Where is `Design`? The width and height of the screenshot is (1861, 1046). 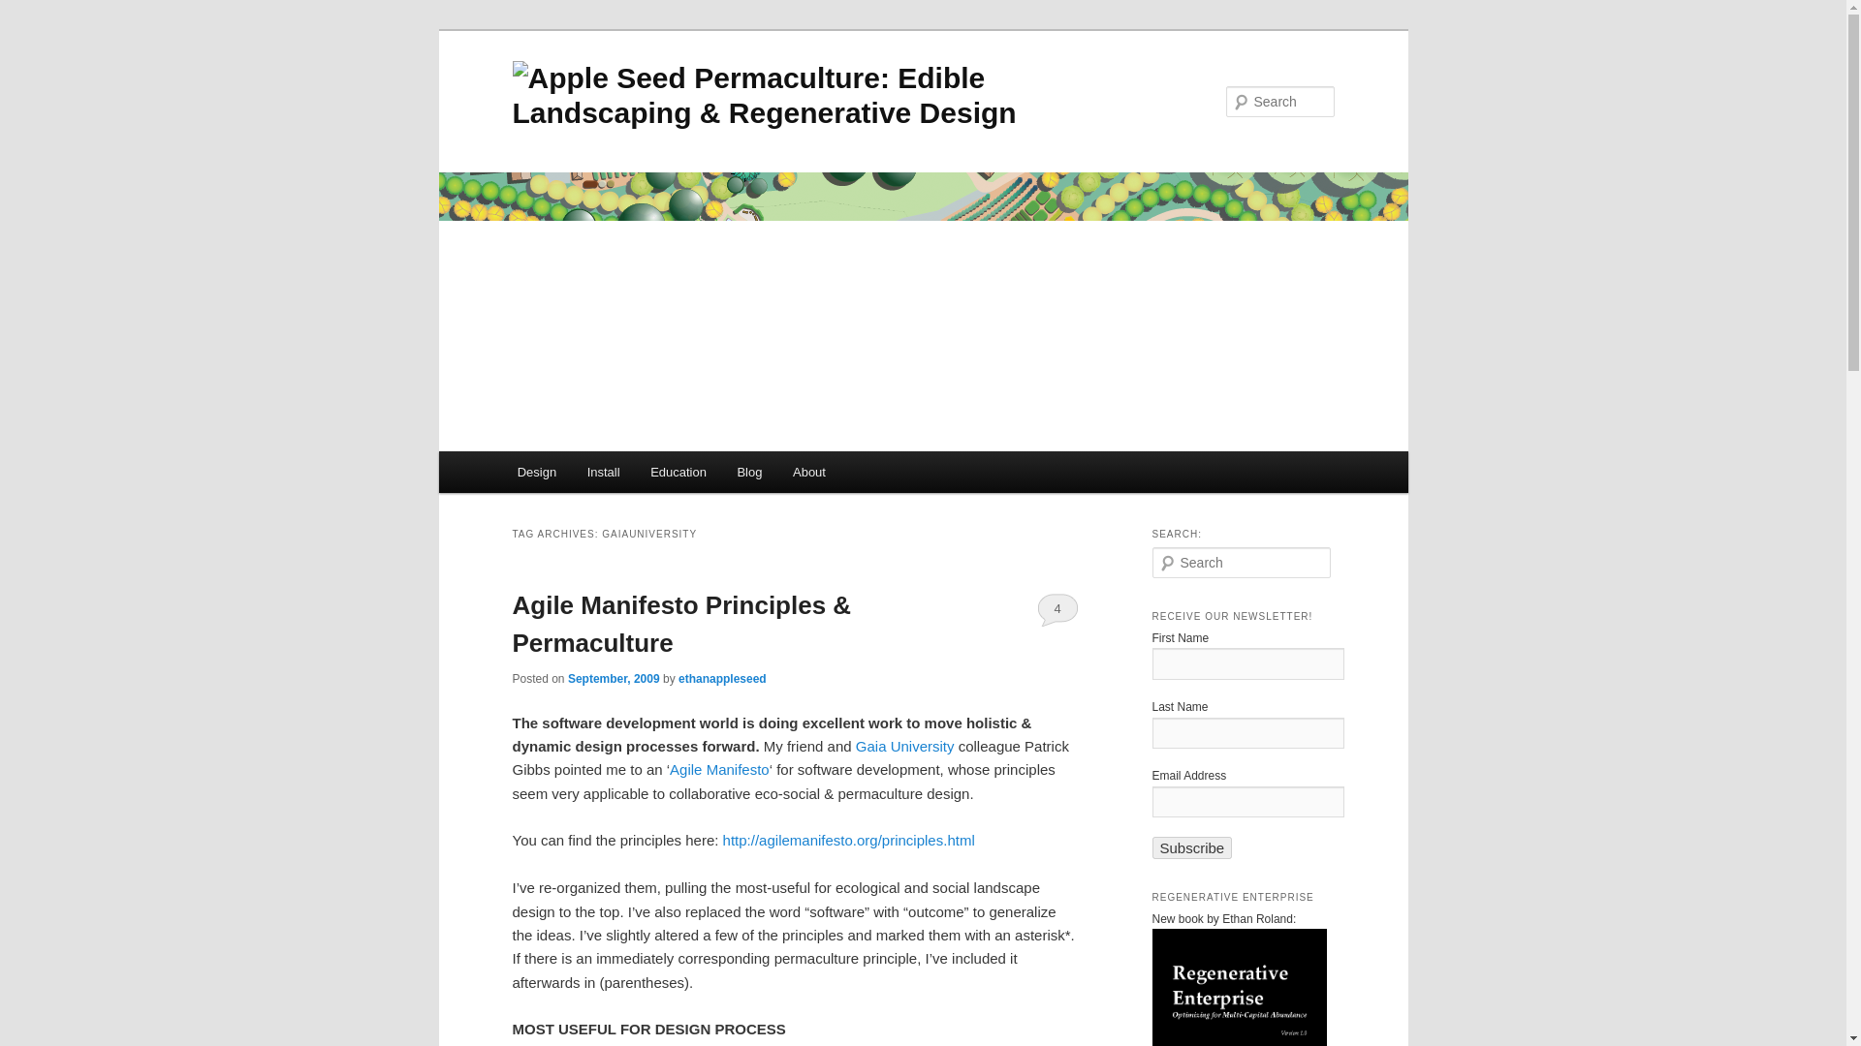
Design is located at coordinates (537, 471).